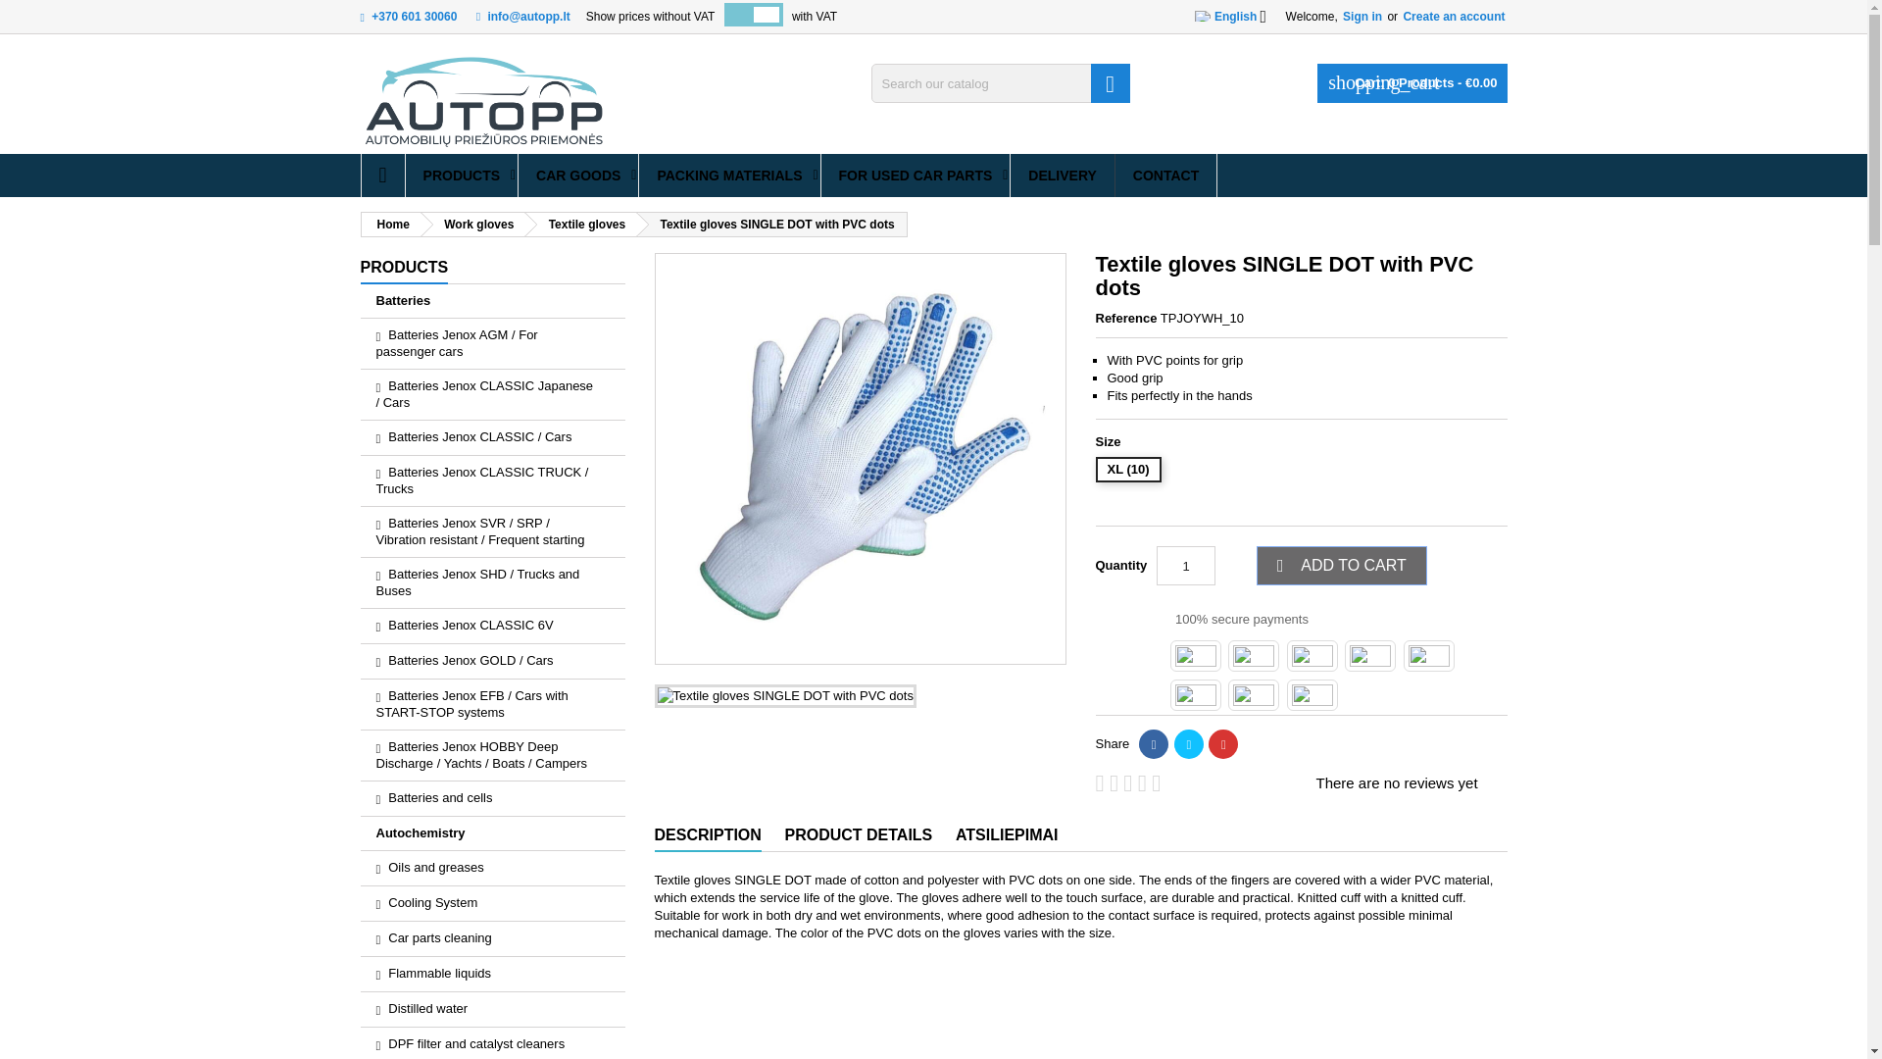 This screenshot has height=1059, width=1882. I want to click on Log in to your customer account, so click(1453, 16).